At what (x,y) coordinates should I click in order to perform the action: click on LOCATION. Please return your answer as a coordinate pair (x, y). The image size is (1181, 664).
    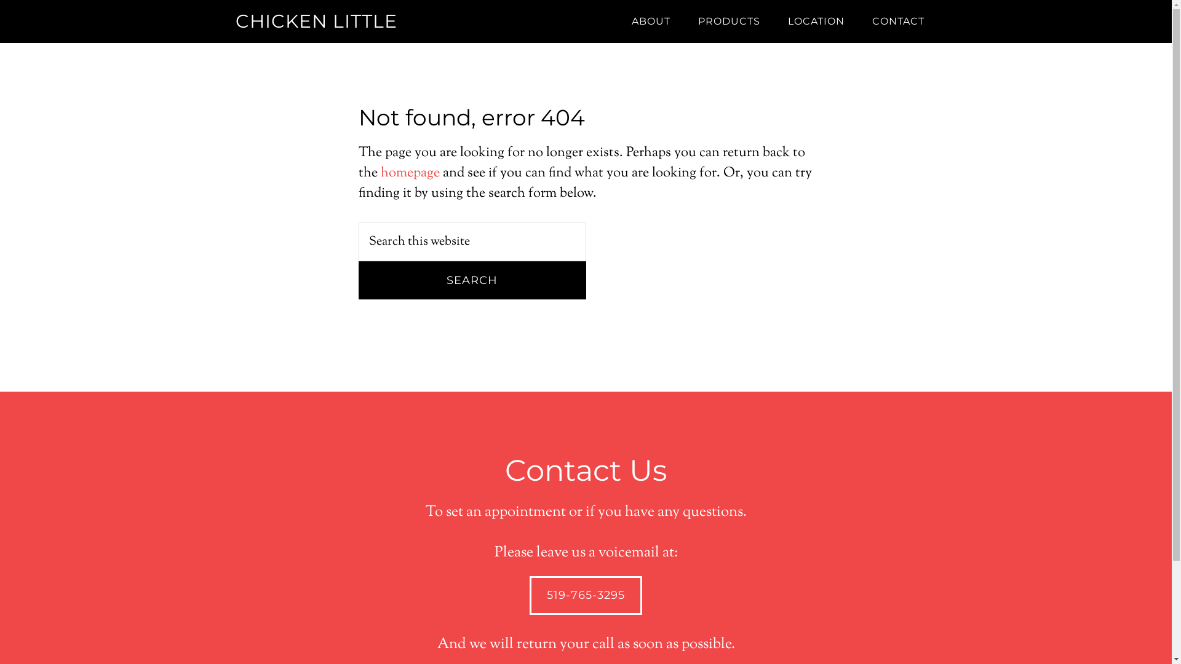
    Looking at the image, I should click on (816, 22).